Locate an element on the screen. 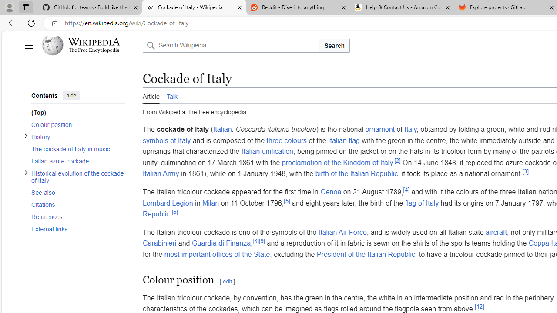 The height and width of the screenshot is (313, 557). Article is located at coordinates (151, 96).